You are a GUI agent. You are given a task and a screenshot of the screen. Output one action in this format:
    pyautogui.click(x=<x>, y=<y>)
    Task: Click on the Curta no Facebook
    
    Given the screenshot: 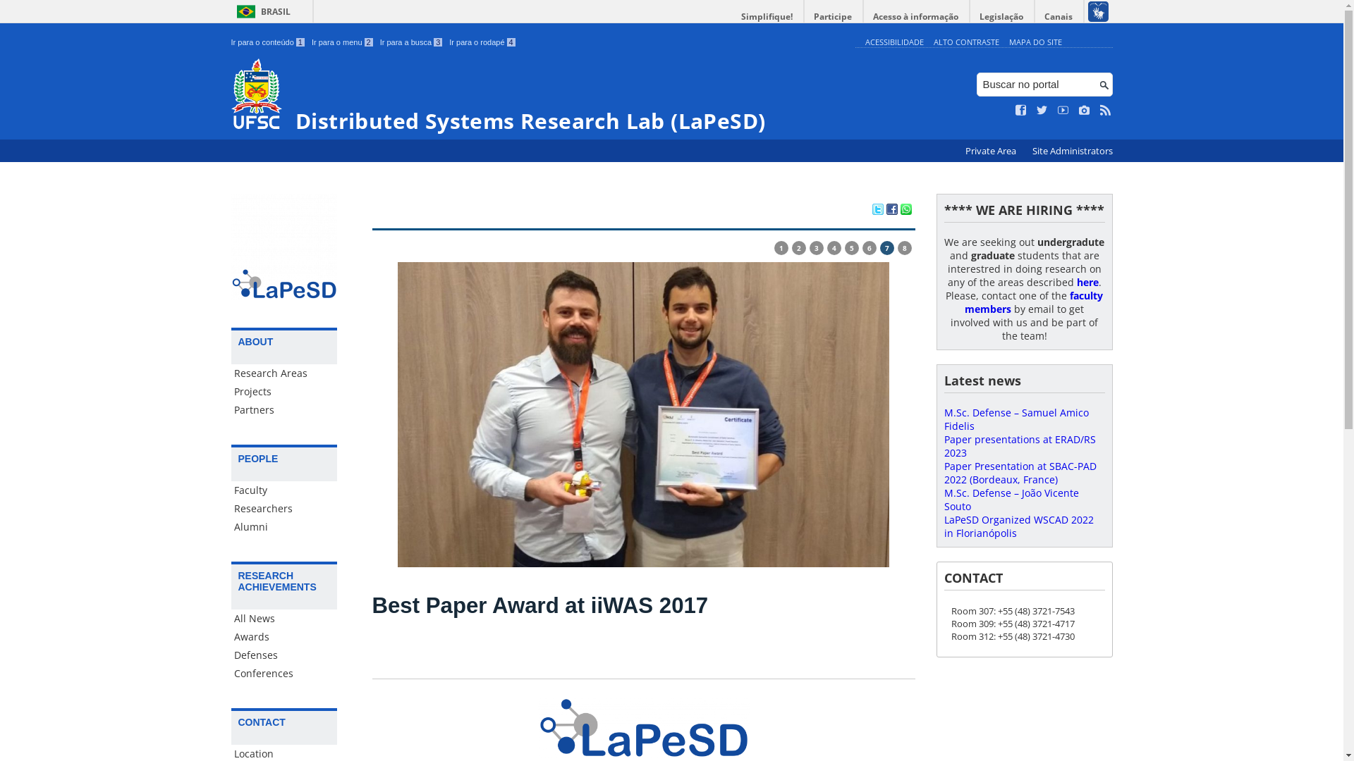 What is the action you would take?
    pyautogui.click(x=1021, y=111)
    